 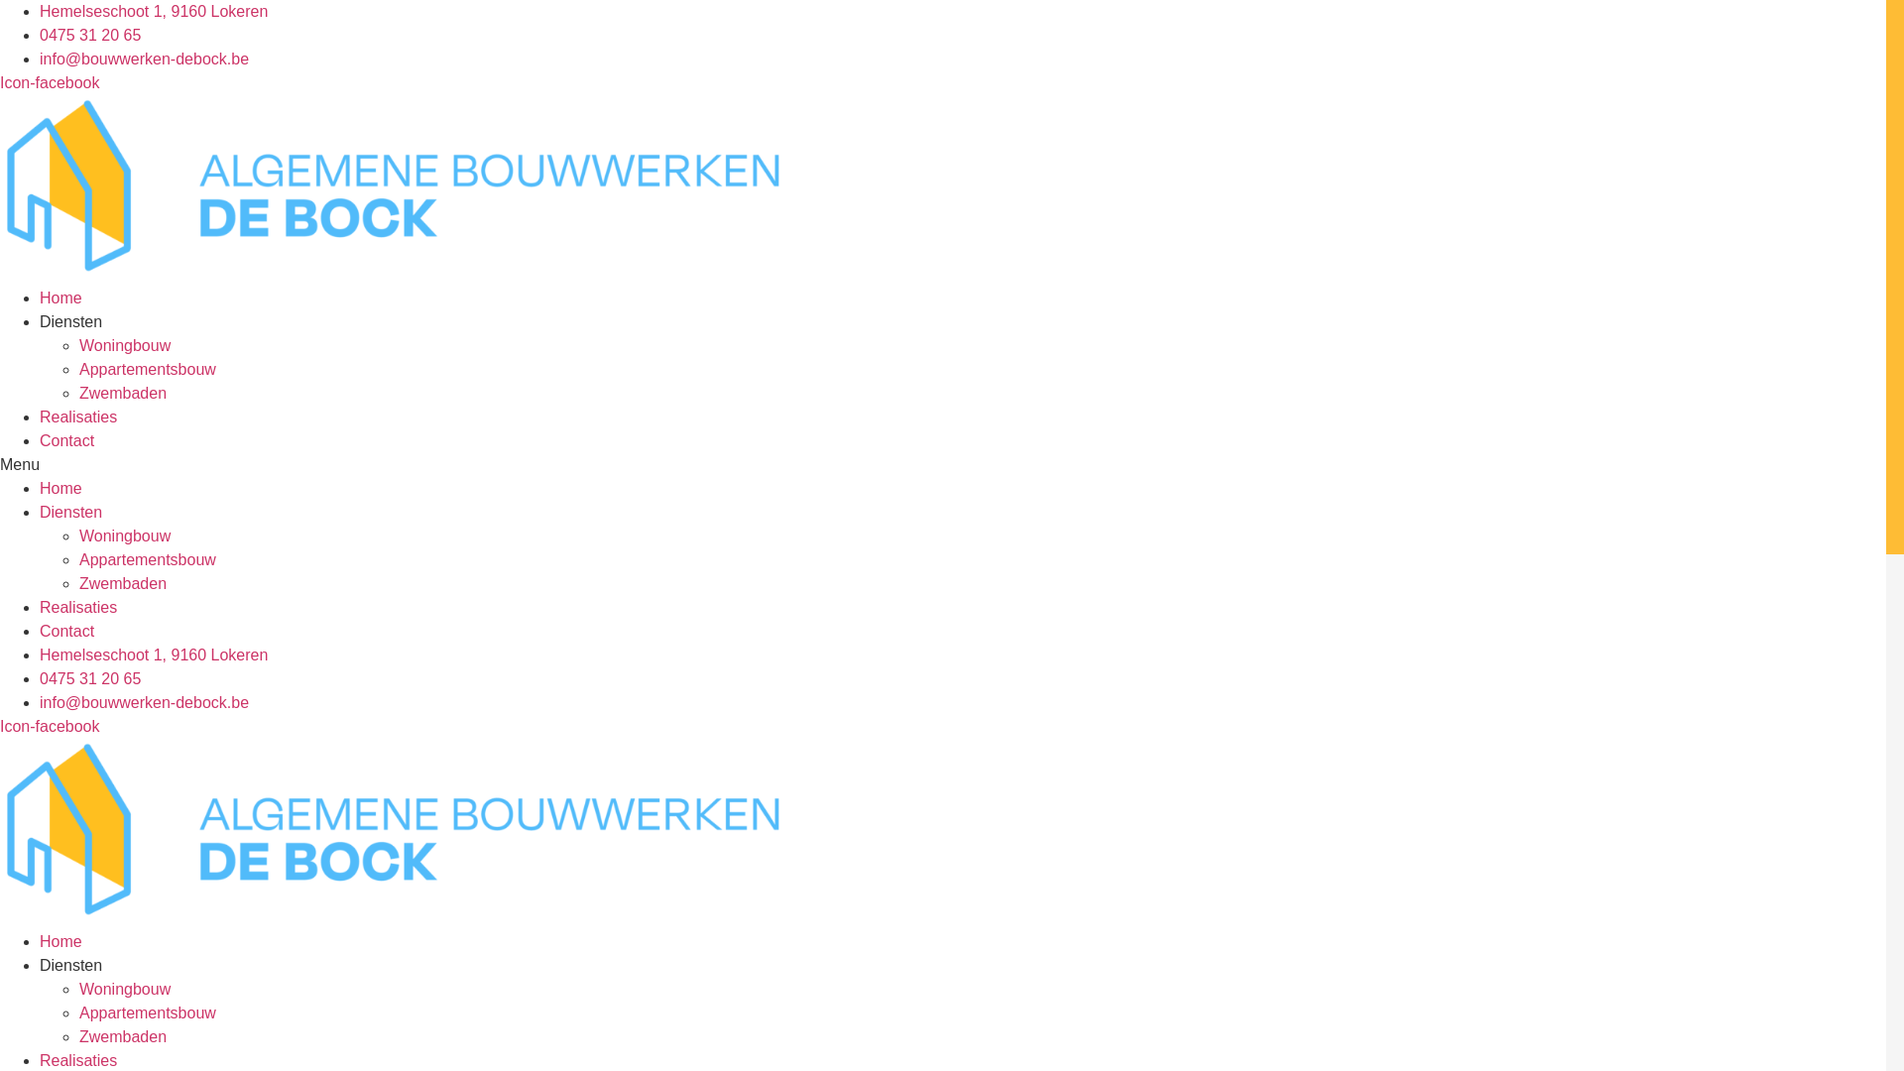 What do you see at coordinates (71, 321) in the screenshot?
I see `Diensten` at bounding box center [71, 321].